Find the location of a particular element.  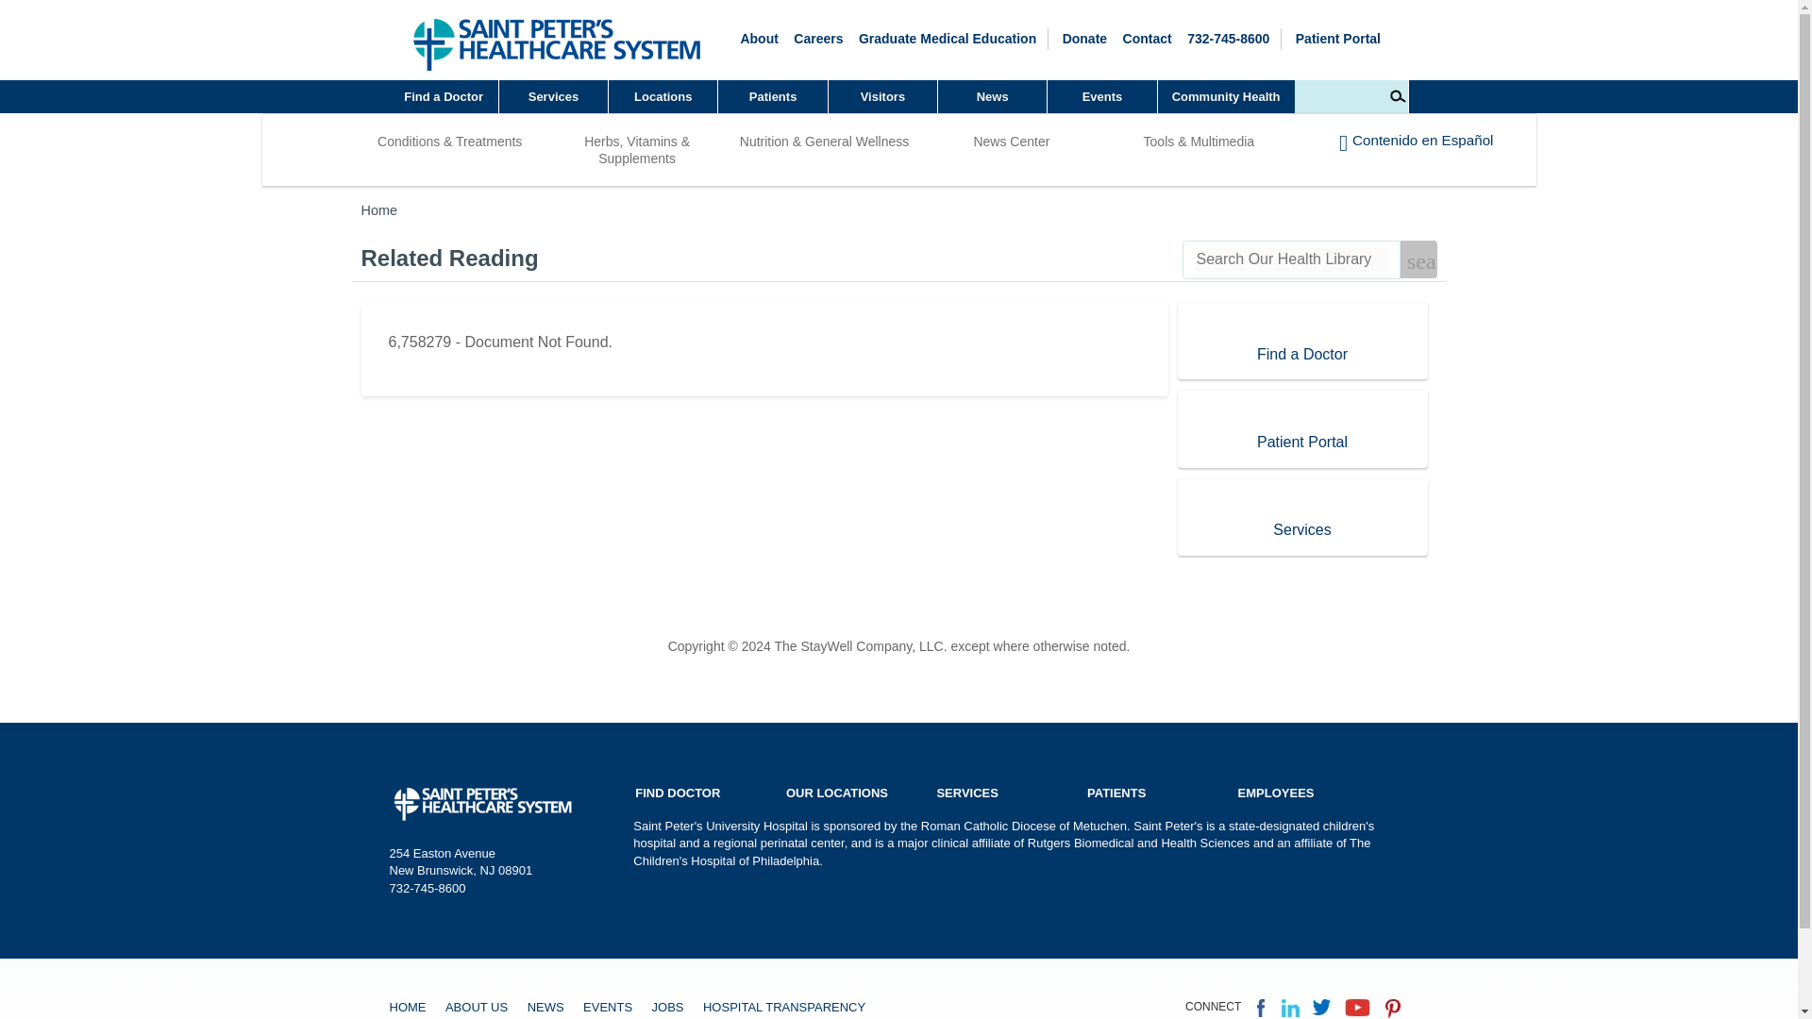

732-745-8600 is located at coordinates (1228, 38).